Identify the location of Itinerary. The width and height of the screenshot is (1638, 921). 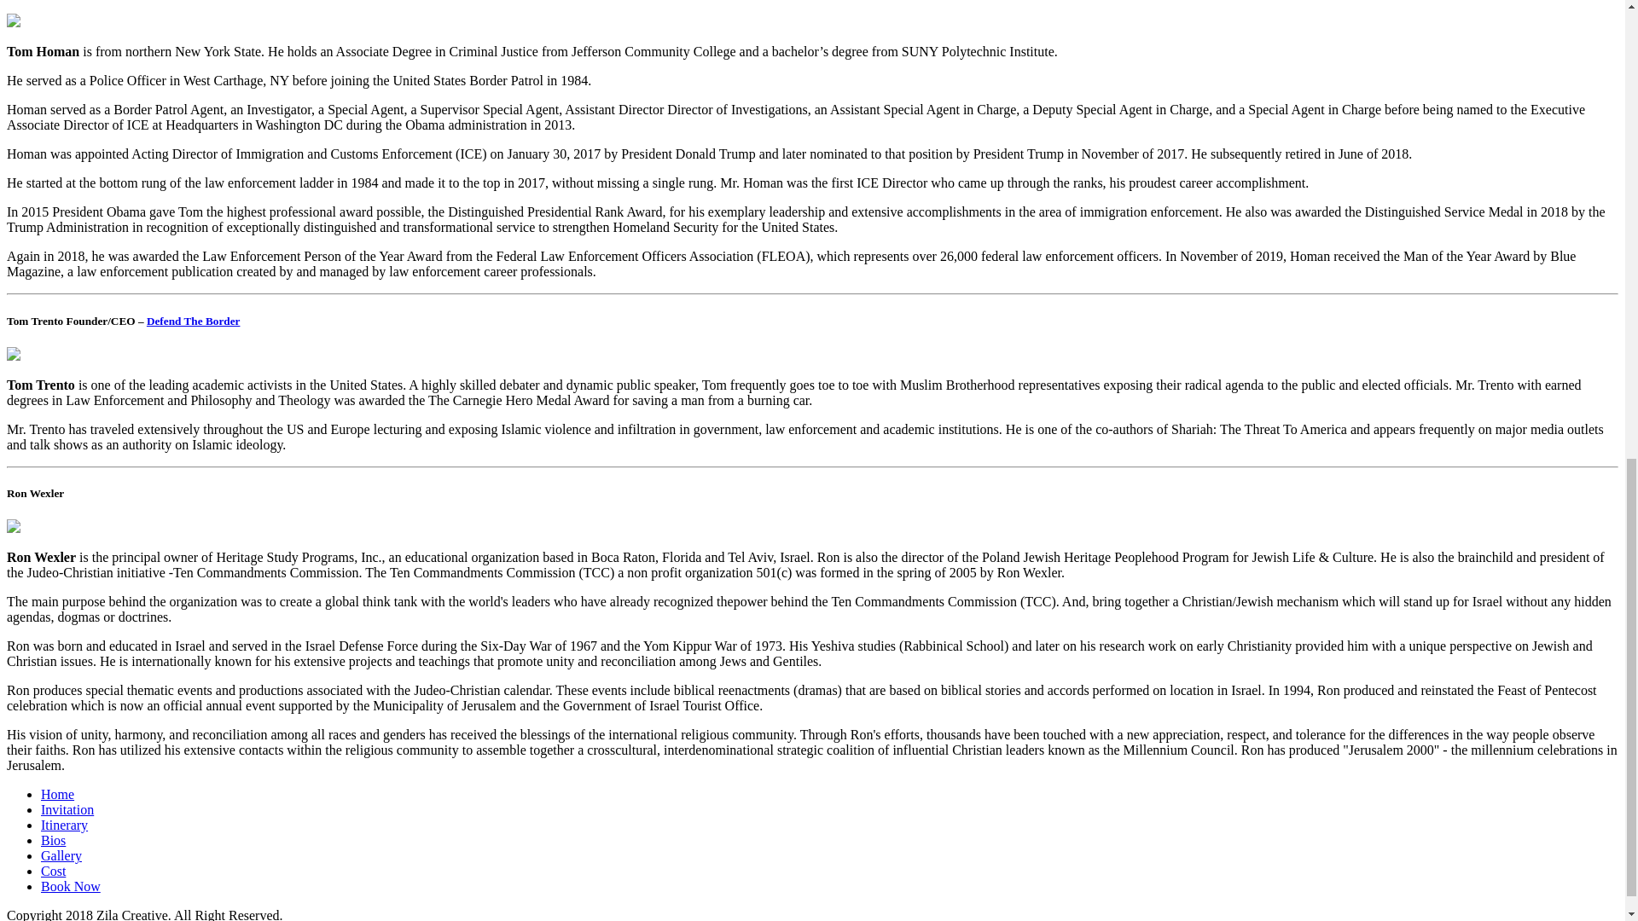
(65, 825).